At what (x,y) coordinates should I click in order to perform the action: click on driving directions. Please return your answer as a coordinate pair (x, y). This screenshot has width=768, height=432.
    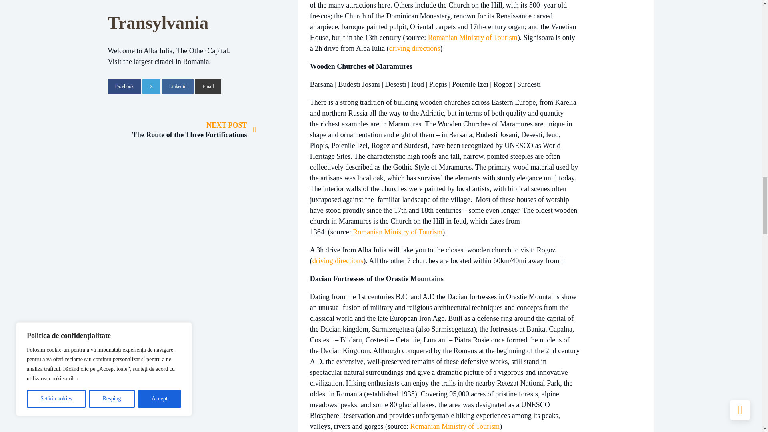
    Looking at the image, I should click on (414, 48).